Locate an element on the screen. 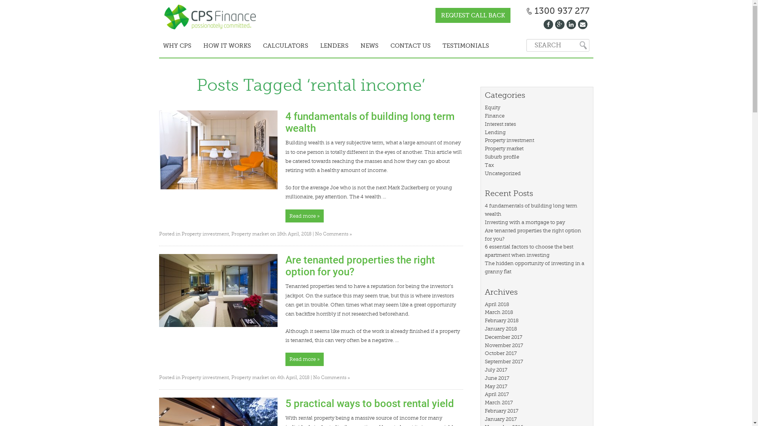  January 2018 is located at coordinates (501, 329).